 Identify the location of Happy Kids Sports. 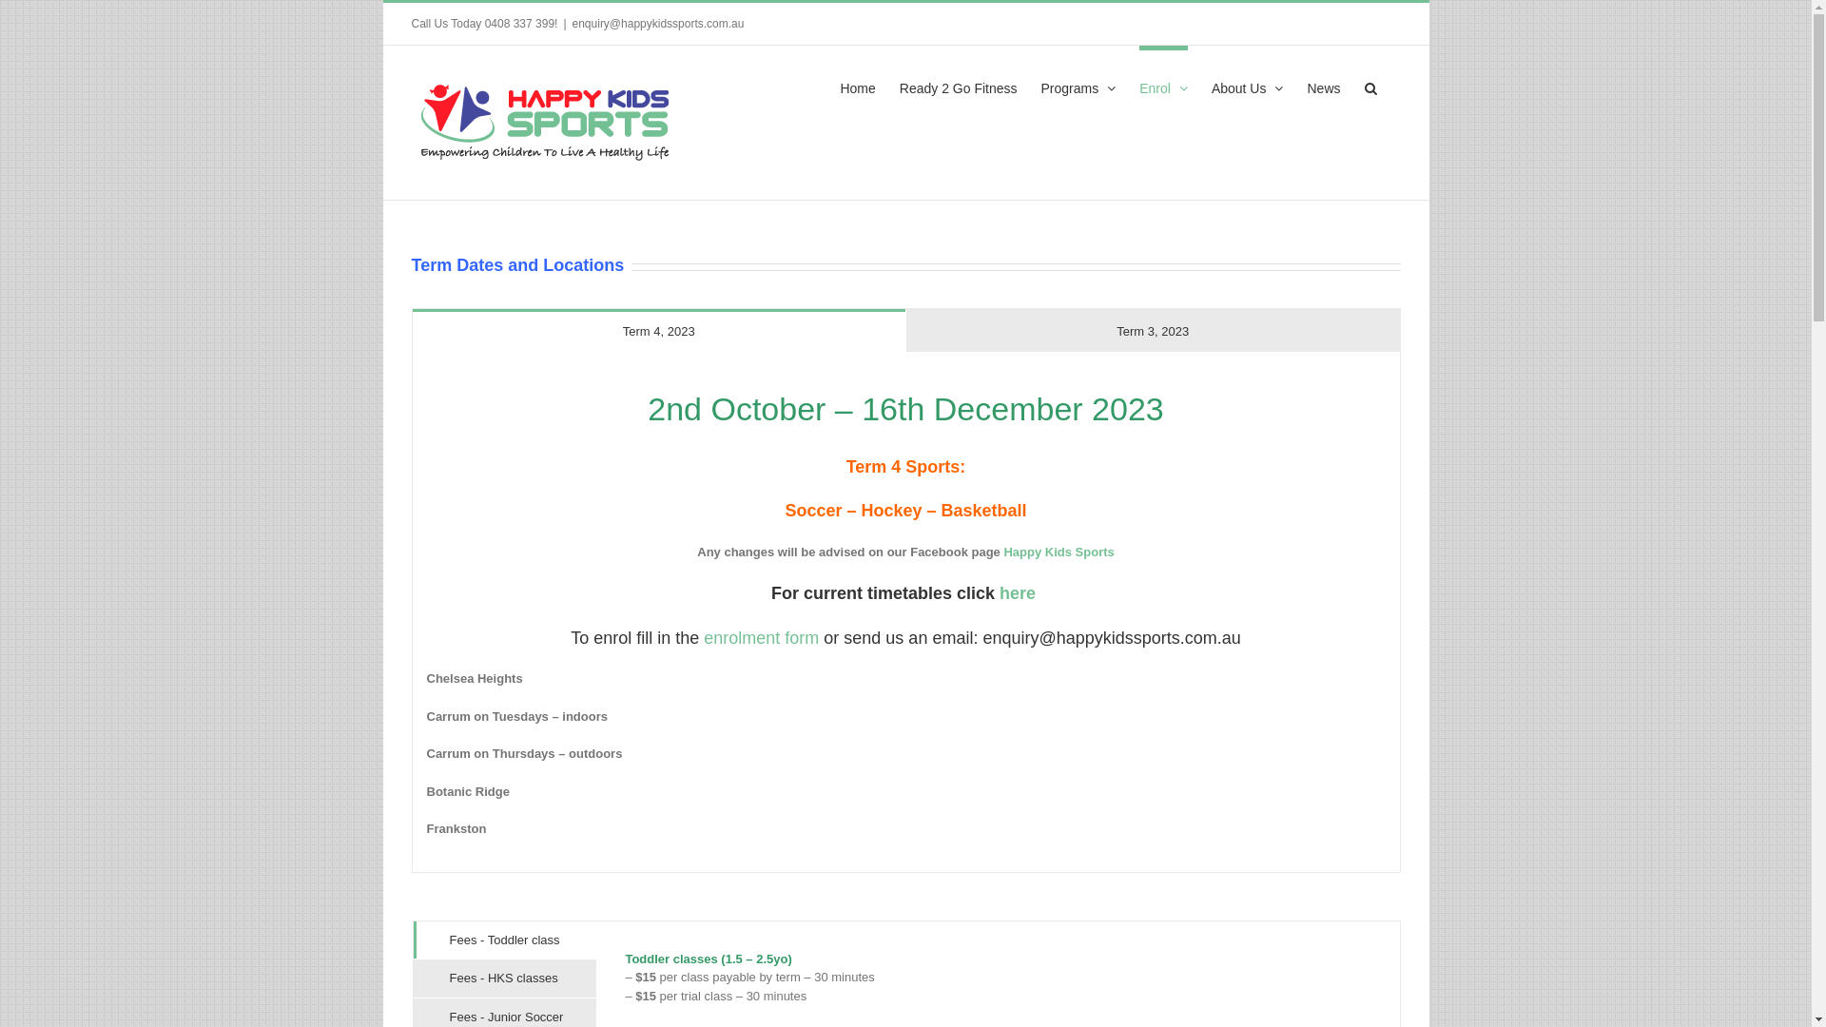
(1059, 552).